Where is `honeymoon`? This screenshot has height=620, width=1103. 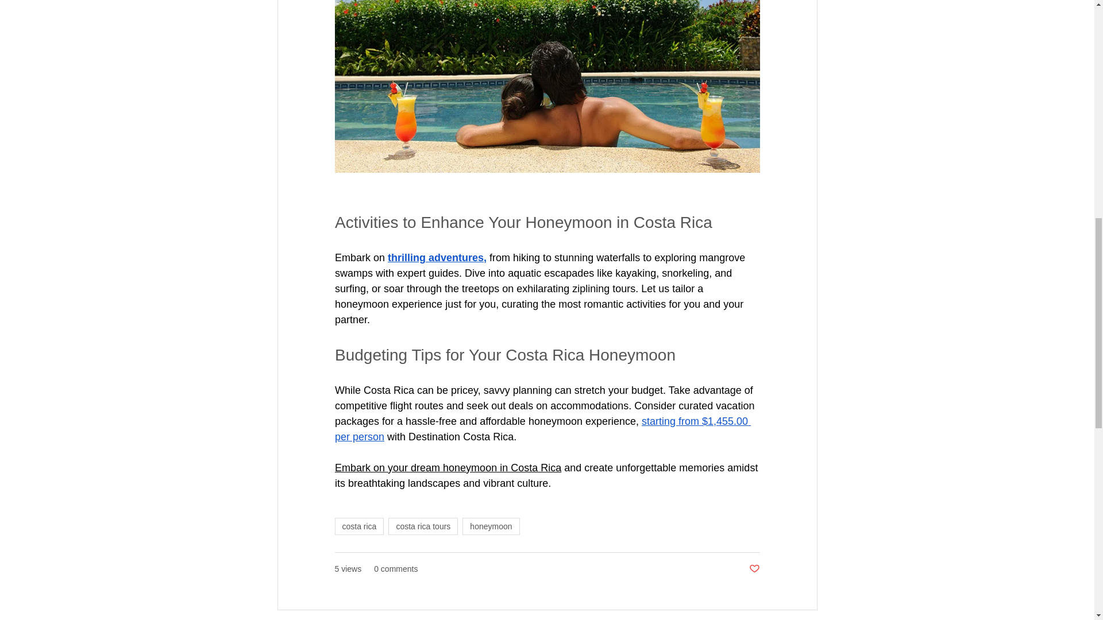
honeymoon is located at coordinates (491, 526).